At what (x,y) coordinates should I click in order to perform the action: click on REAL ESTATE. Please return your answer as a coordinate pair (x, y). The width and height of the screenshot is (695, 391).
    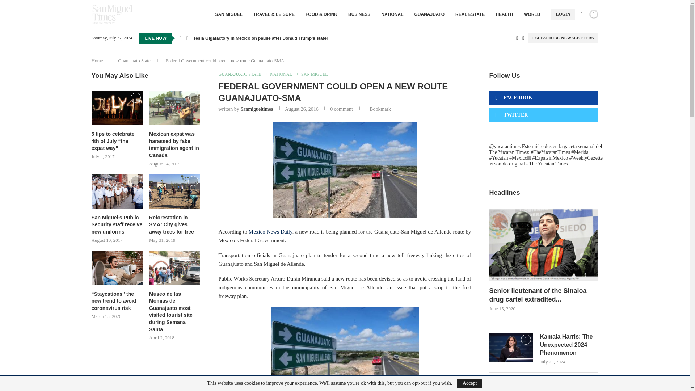
    Looking at the image, I should click on (470, 14).